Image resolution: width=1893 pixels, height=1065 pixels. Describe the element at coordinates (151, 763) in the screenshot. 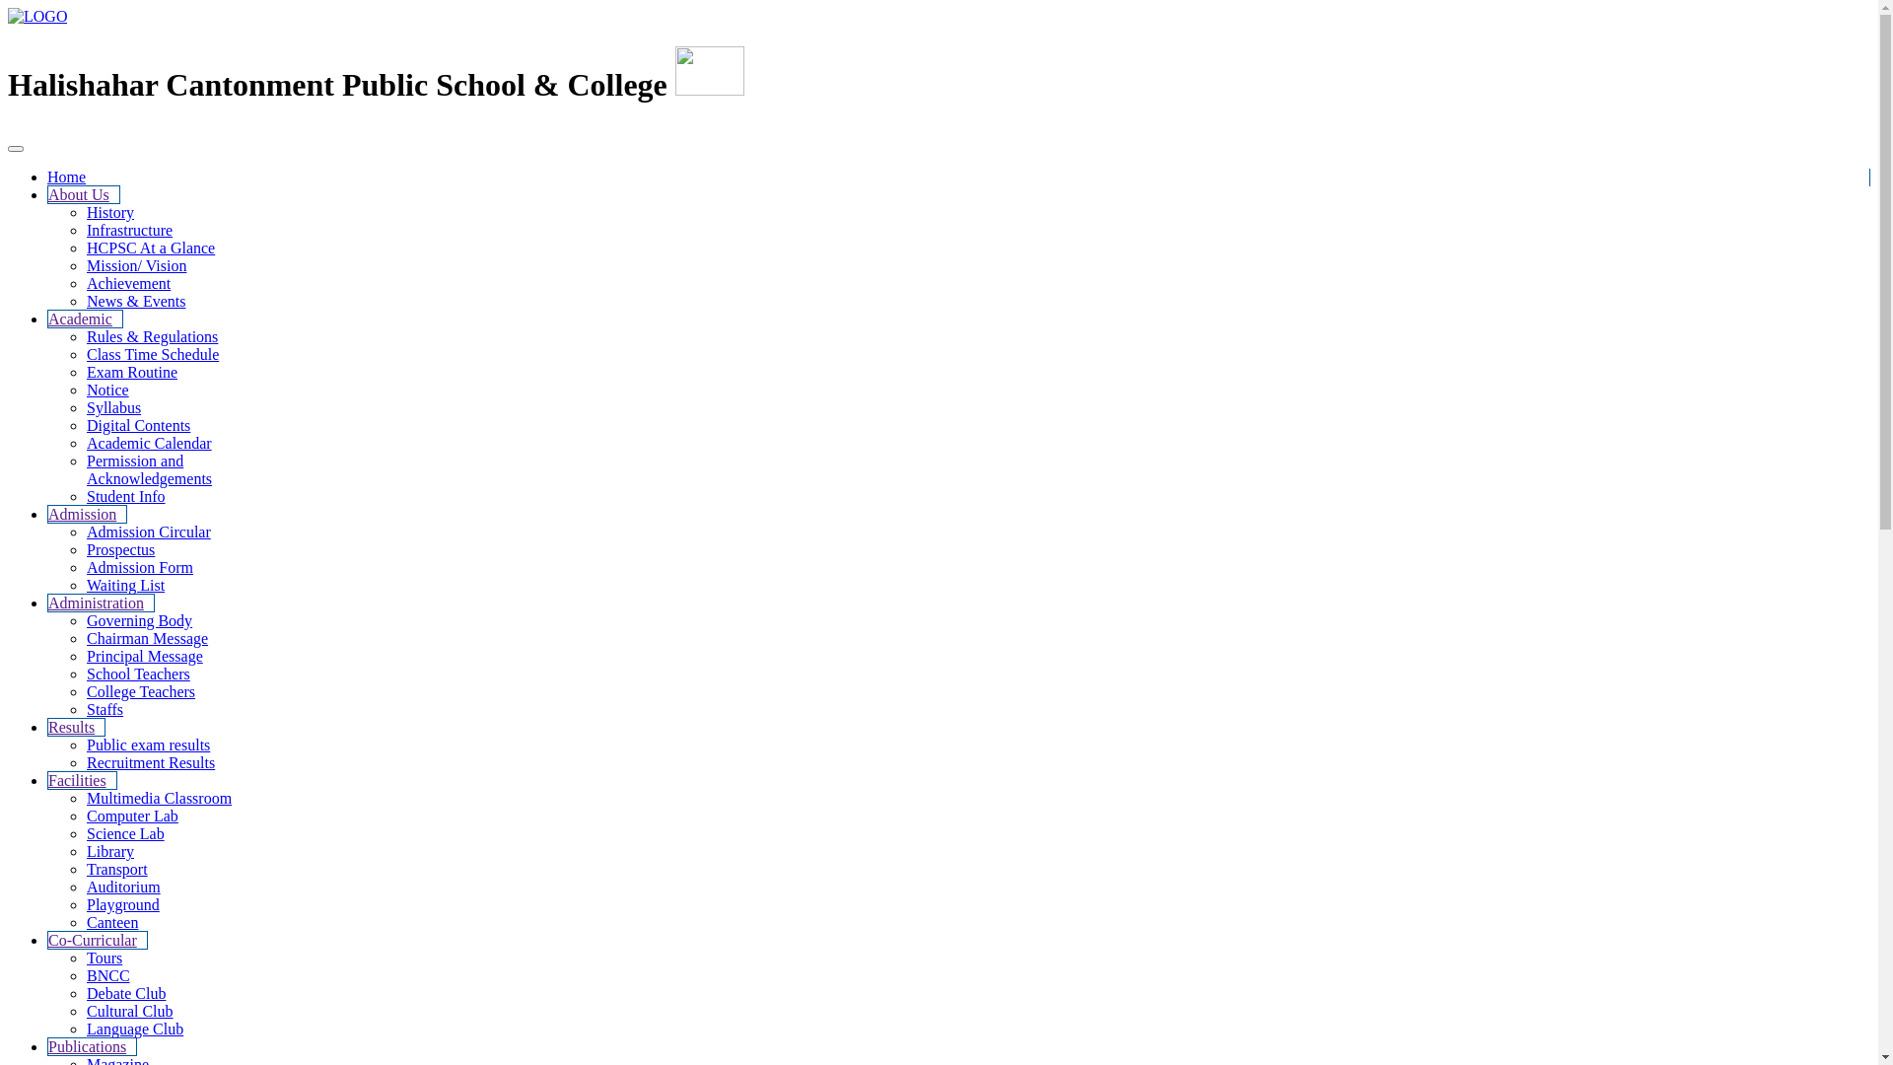

I see `Recruitment Results` at that location.